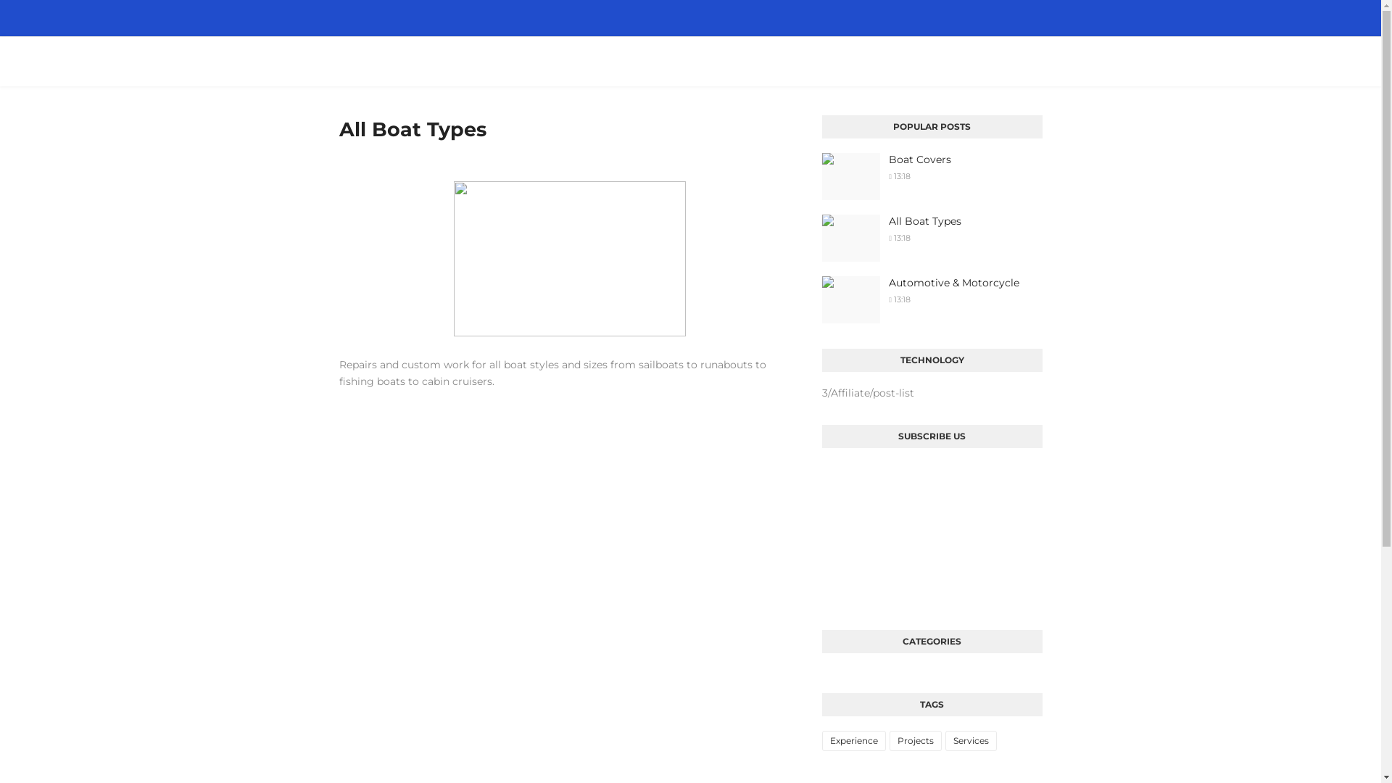  Describe the element at coordinates (966, 160) in the screenshot. I see `Boat Covers` at that location.